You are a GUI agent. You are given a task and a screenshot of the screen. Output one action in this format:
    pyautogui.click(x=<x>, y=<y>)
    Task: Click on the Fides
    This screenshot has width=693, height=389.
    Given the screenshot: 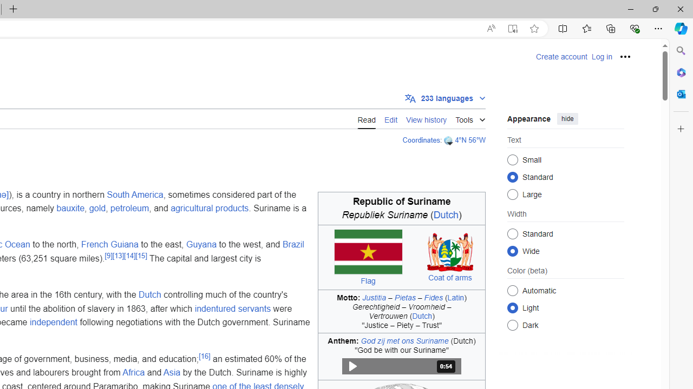 What is the action you would take?
    pyautogui.click(x=433, y=297)
    